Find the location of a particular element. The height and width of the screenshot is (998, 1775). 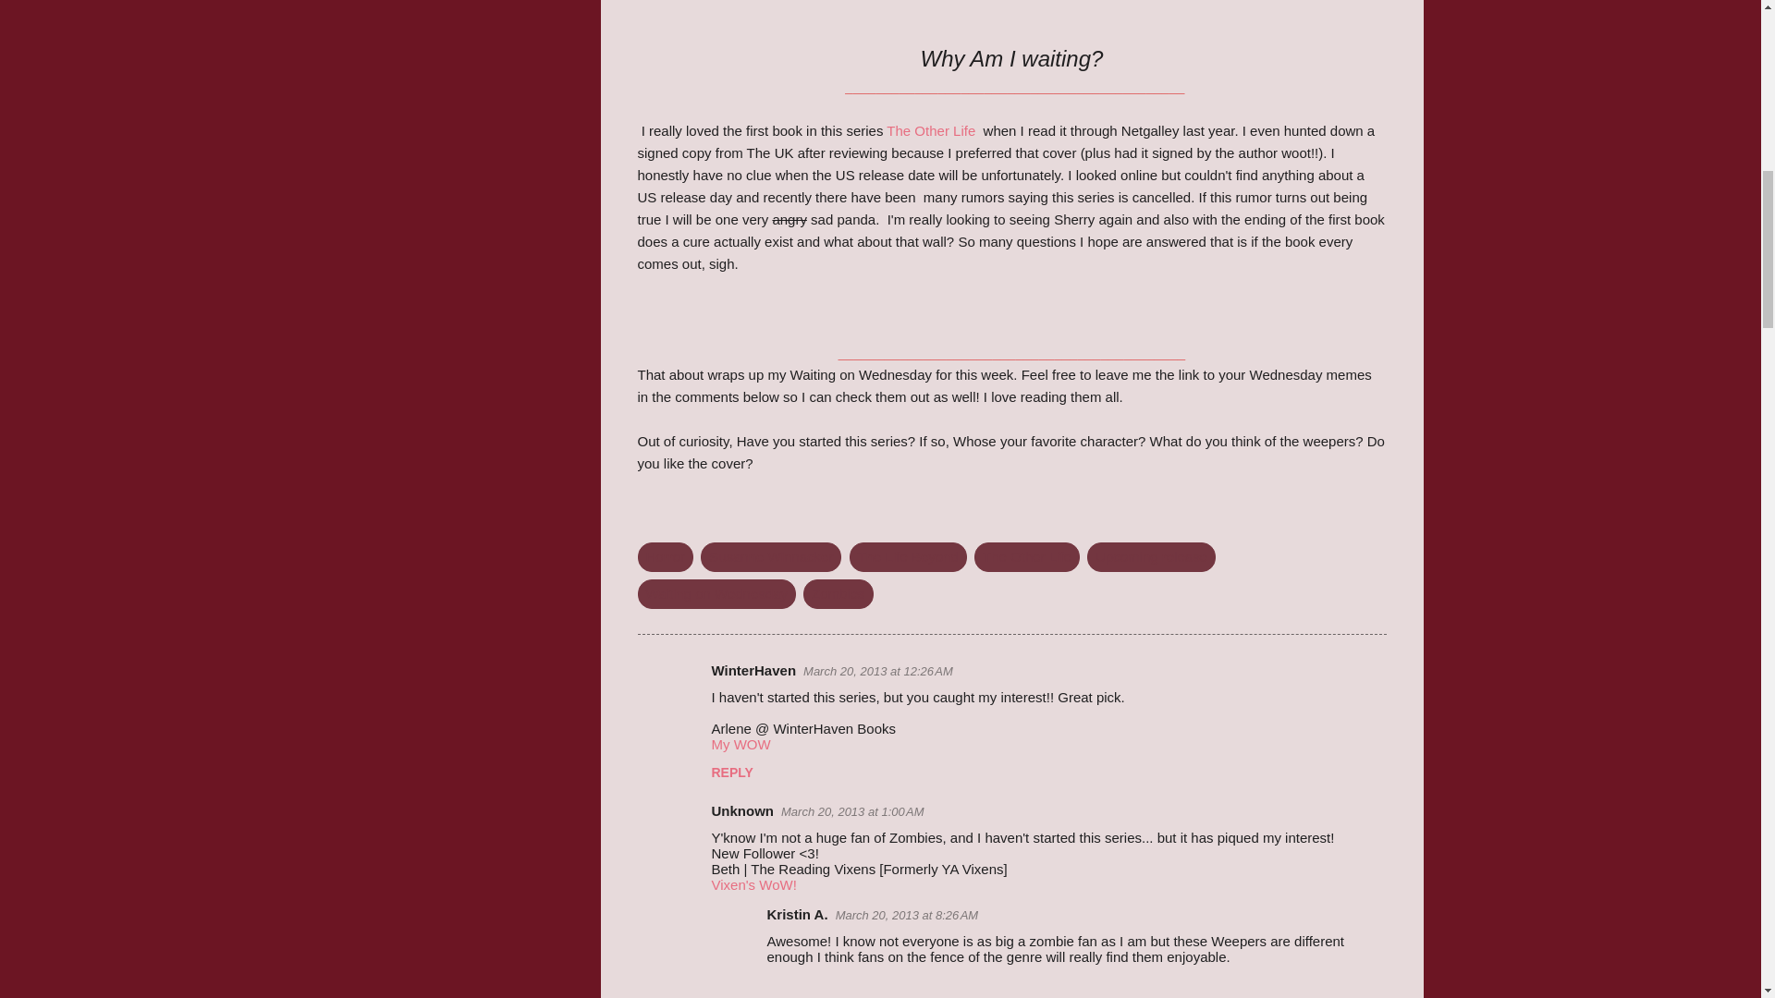

The Other Life is located at coordinates (930, 129).